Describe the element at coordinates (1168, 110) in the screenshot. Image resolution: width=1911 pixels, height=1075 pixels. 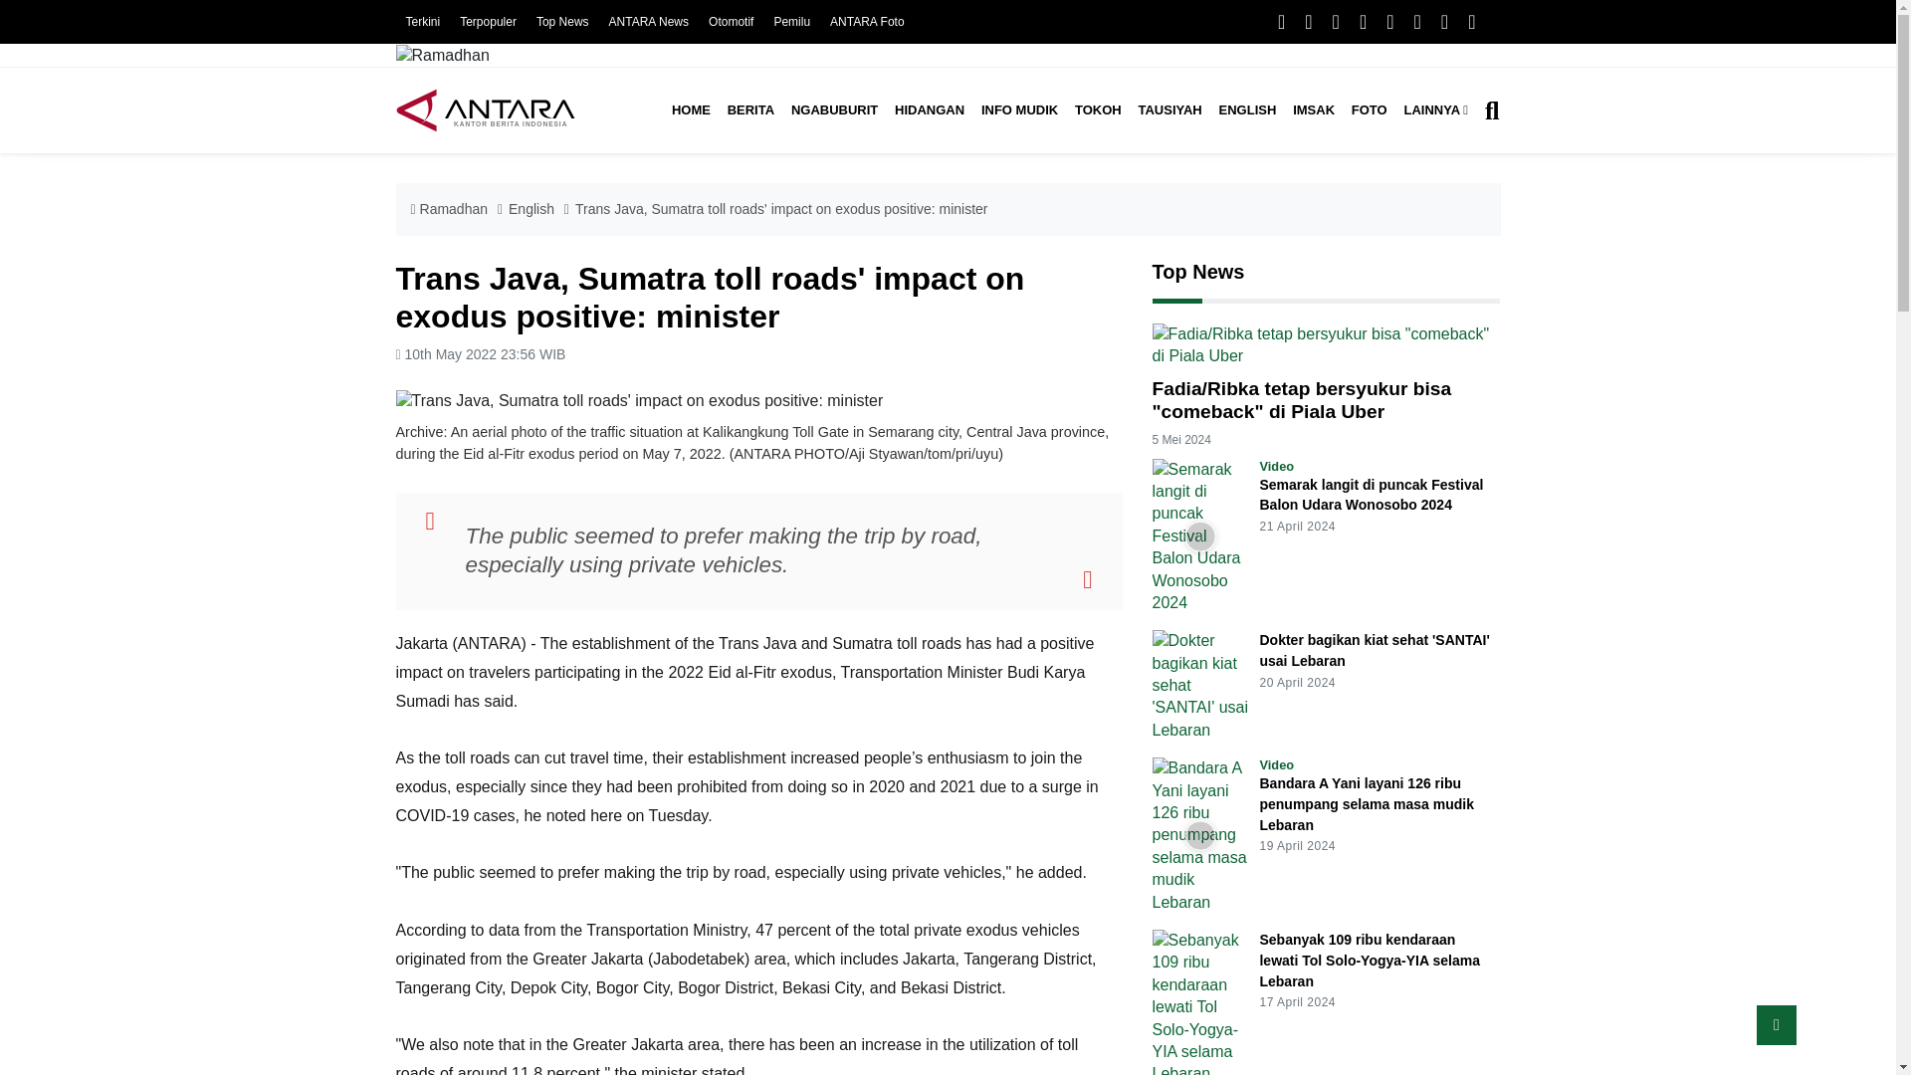
I see `TAUSIYAH` at that location.